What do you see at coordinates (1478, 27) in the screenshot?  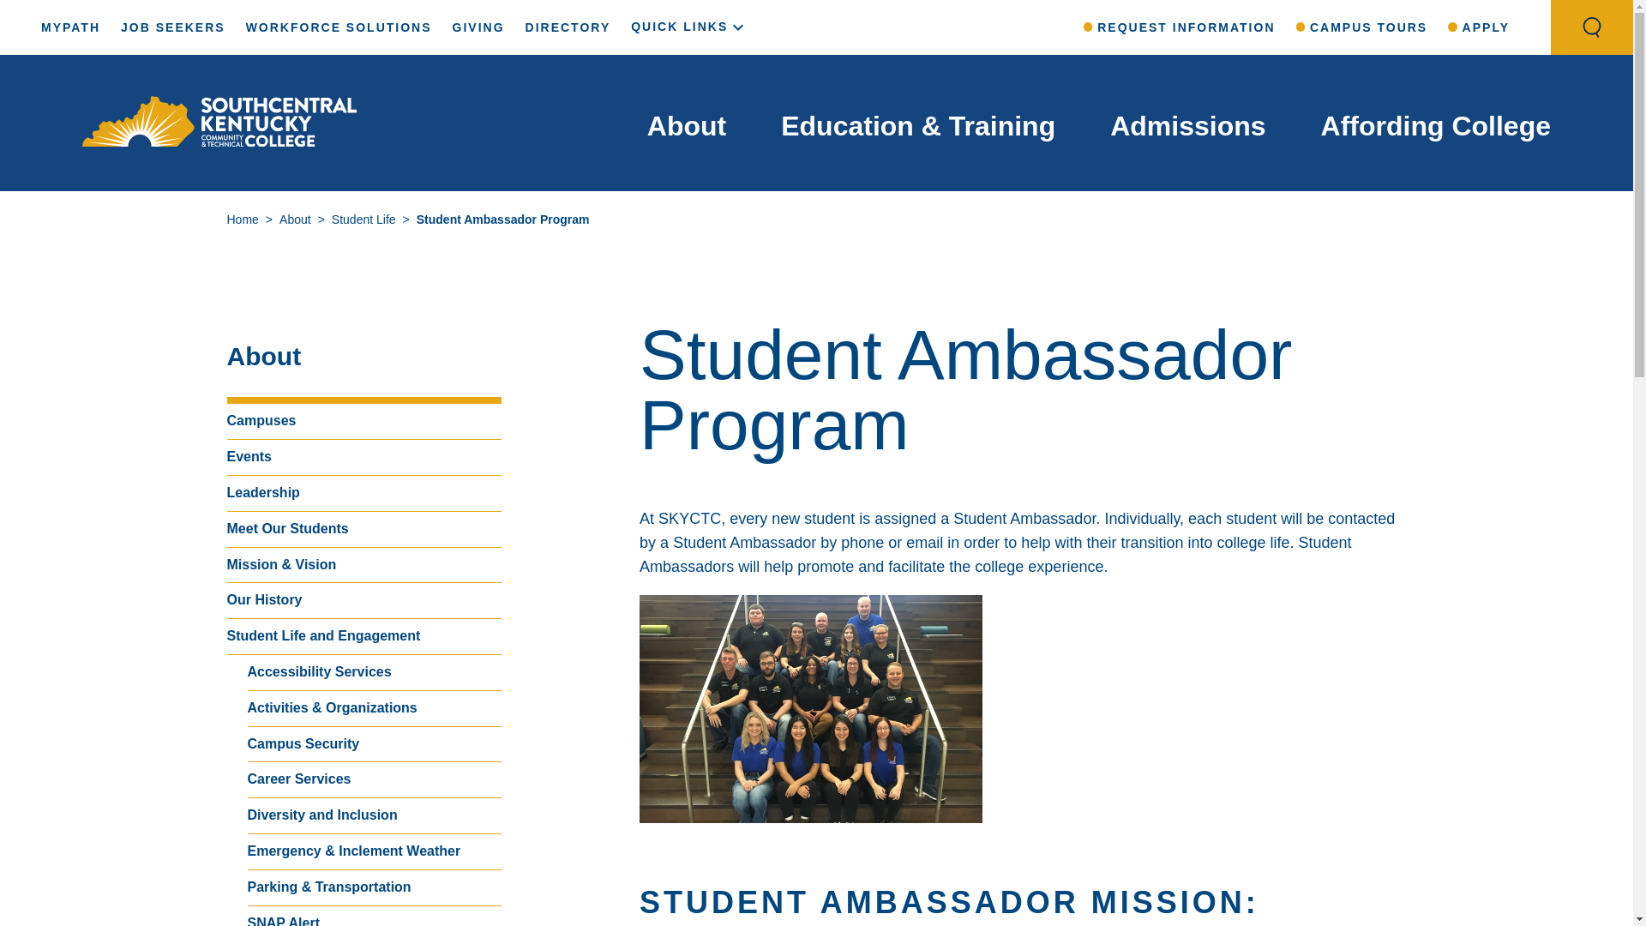 I see `APPLY` at bounding box center [1478, 27].